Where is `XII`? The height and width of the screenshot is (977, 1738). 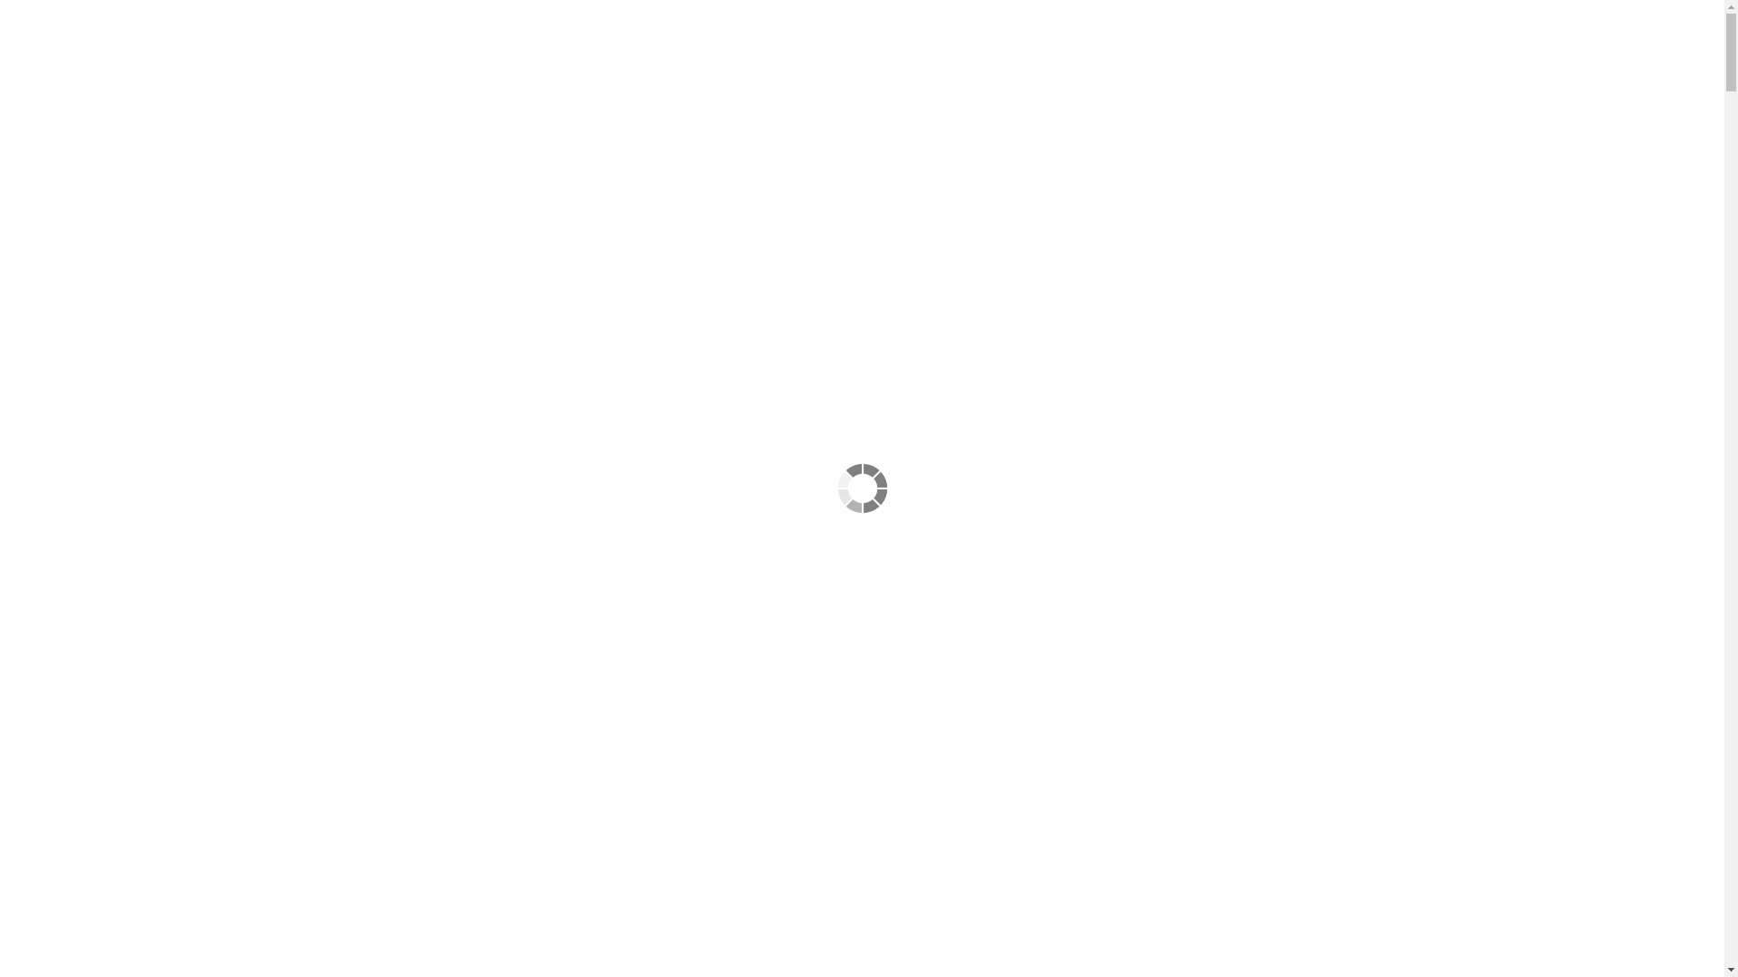
XII is located at coordinates (1146, 116).